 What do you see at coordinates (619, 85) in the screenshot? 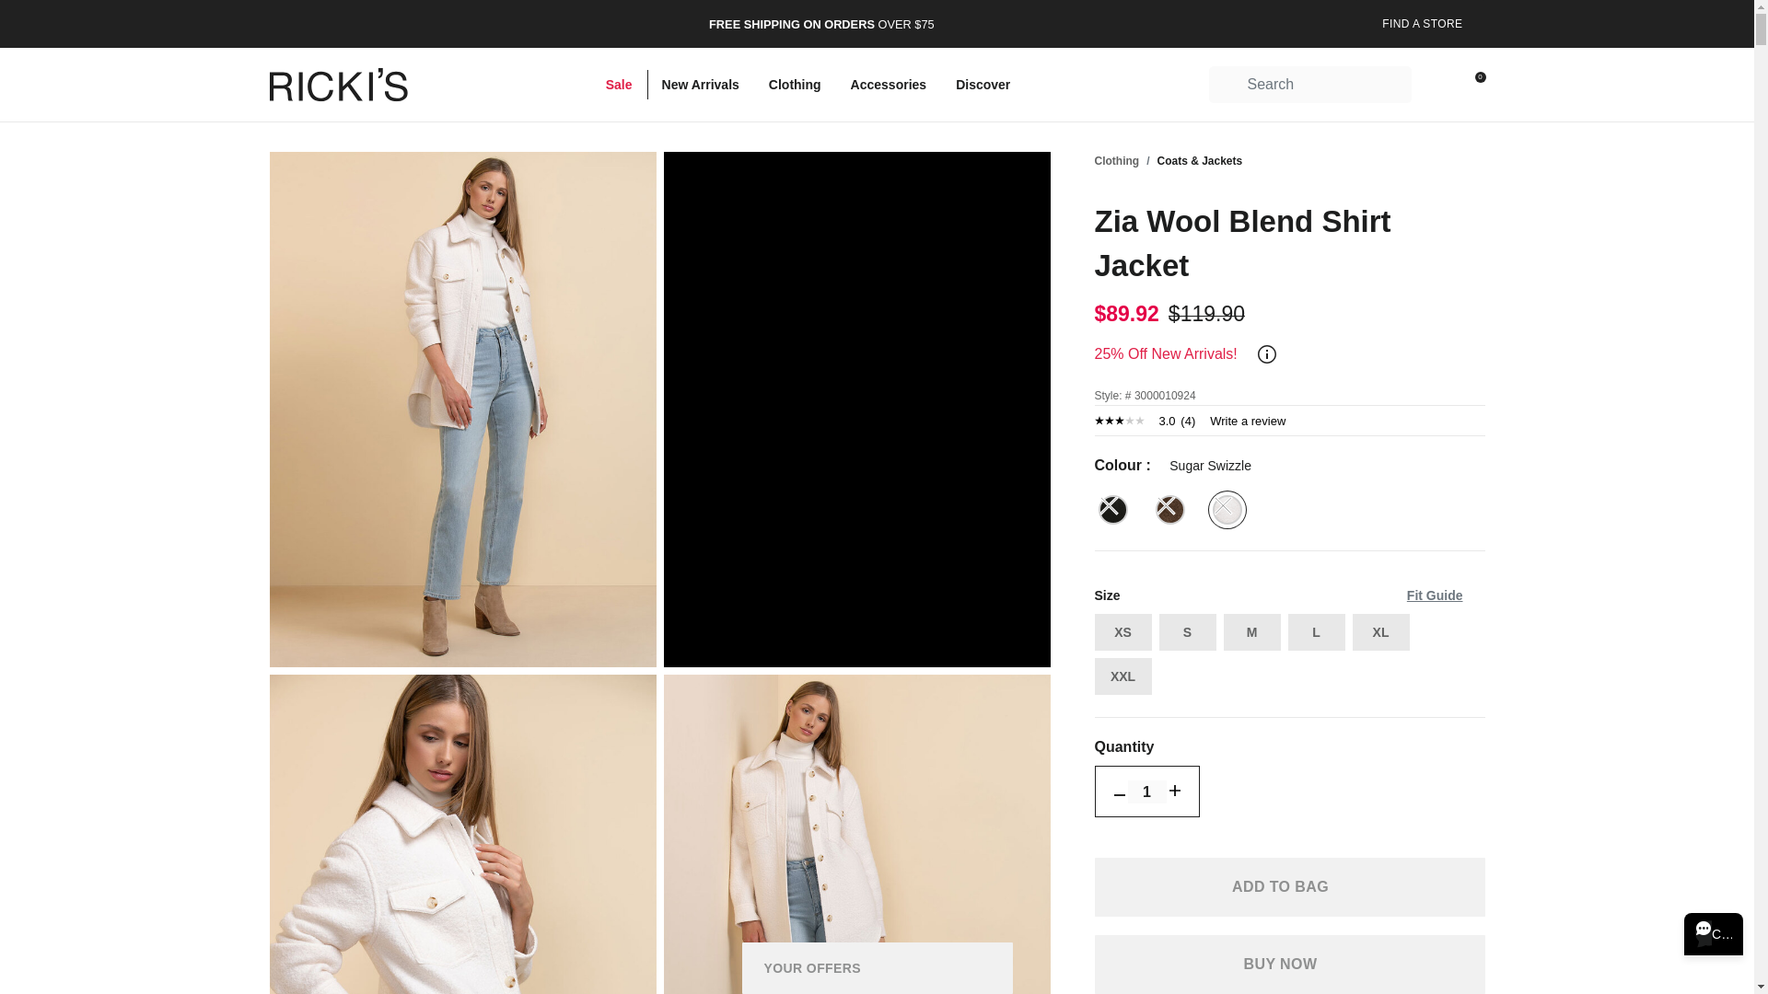
I see `Sale` at bounding box center [619, 85].